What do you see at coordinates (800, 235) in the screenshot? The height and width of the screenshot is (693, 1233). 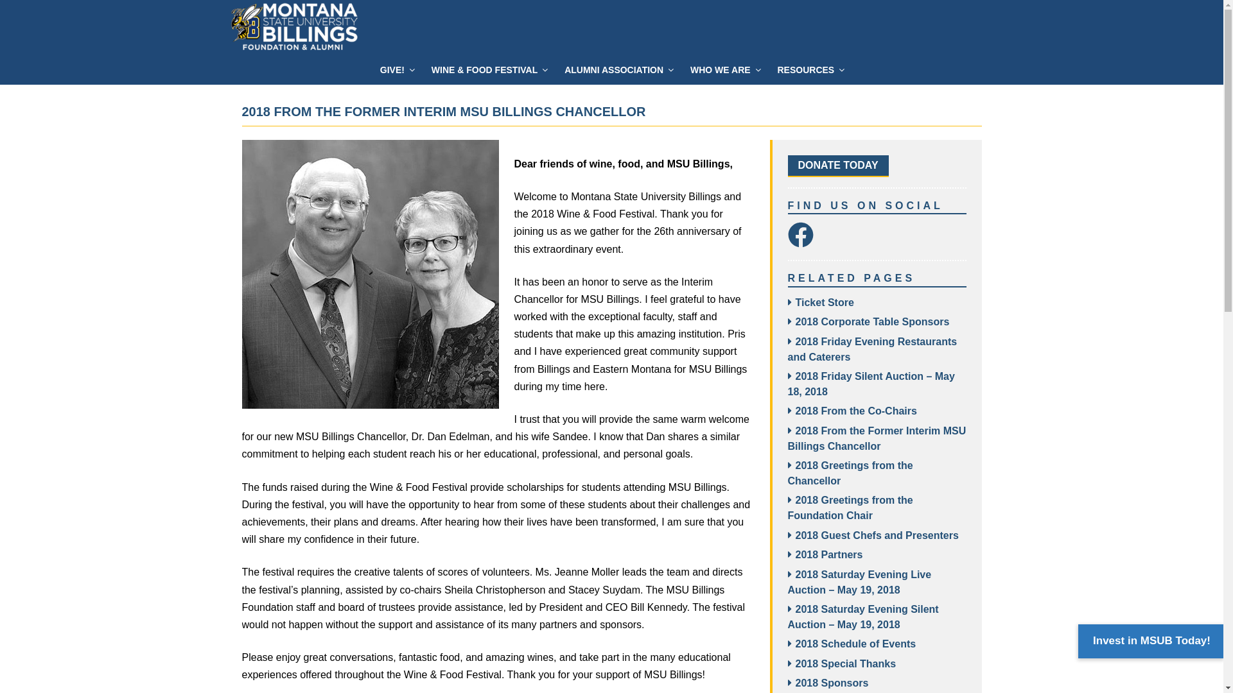 I see `Find us on Facebook` at bounding box center [800, 235].